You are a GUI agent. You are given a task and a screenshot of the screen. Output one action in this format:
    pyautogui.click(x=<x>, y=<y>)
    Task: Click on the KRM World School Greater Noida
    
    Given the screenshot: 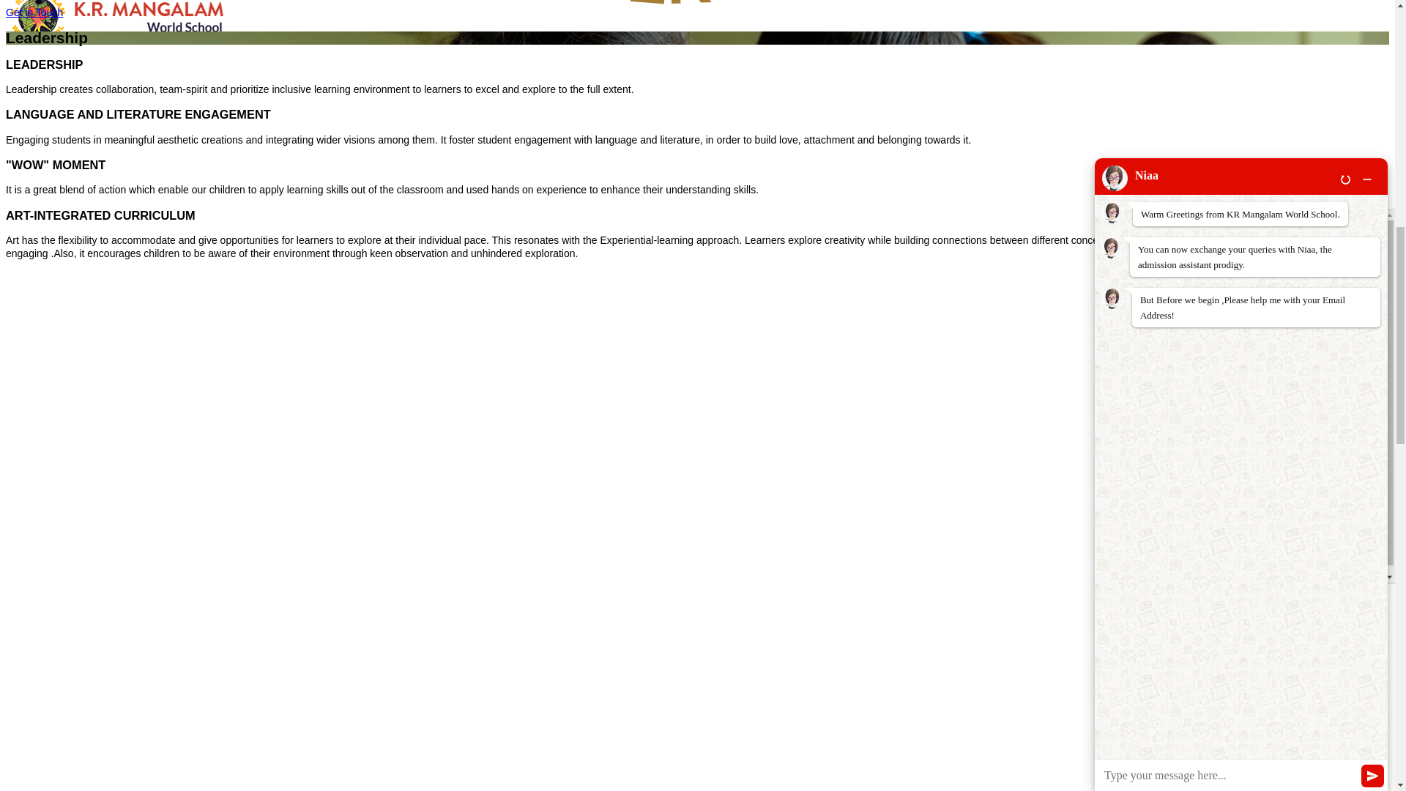 What is the action you would take?
    pyautogui.click(x=671, y=23)
    